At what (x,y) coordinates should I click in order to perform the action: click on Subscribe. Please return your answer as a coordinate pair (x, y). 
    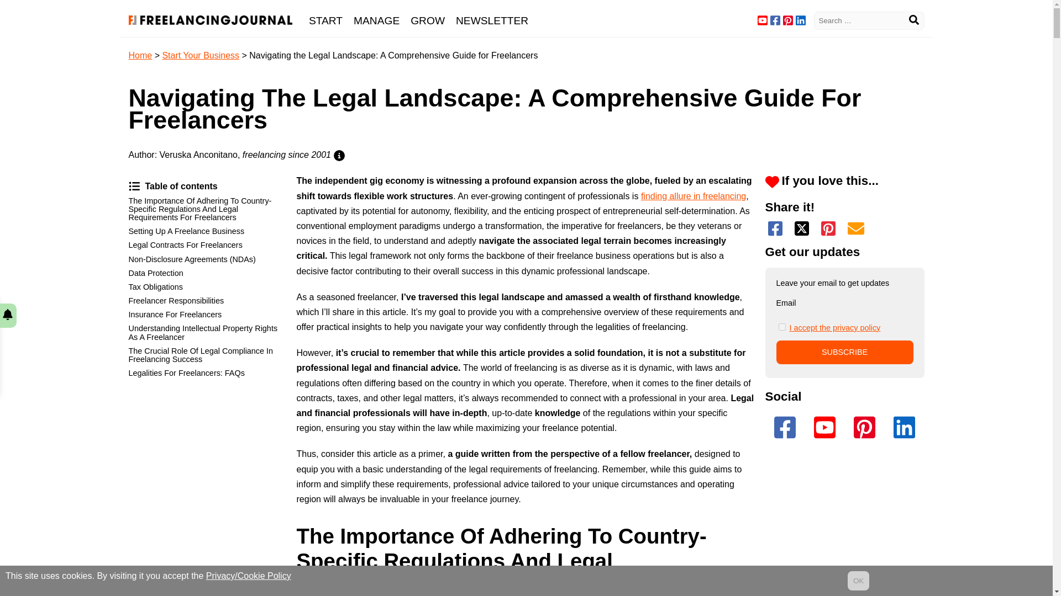
    Looking at the image, I should click on (844, 352).